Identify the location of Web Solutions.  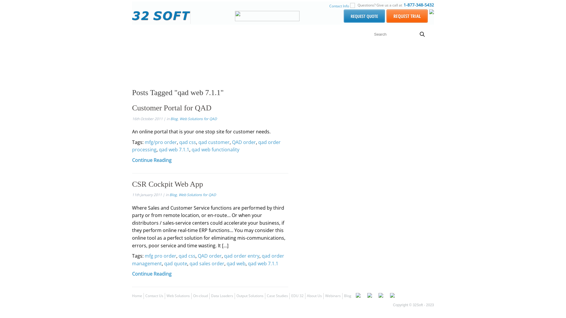
(178, 296).